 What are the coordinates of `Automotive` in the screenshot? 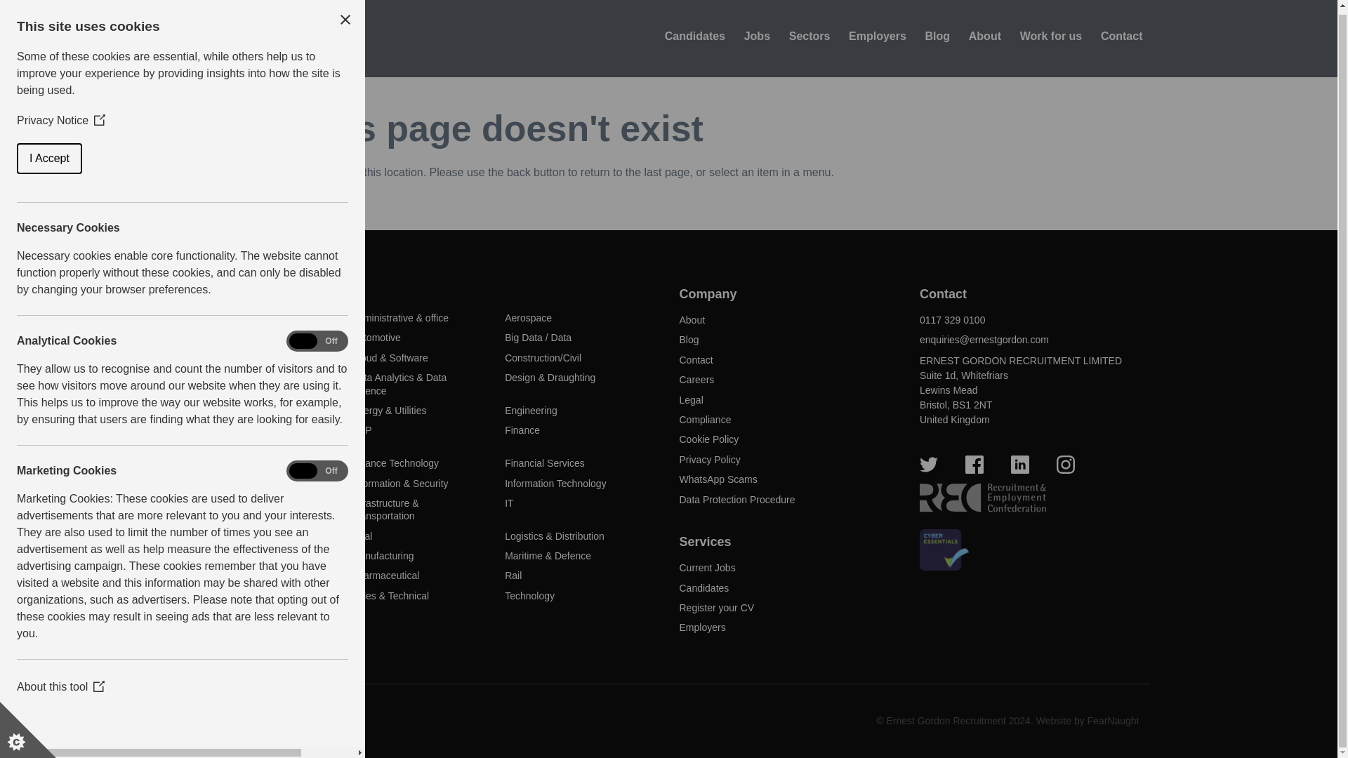 It's located at (376, 338).